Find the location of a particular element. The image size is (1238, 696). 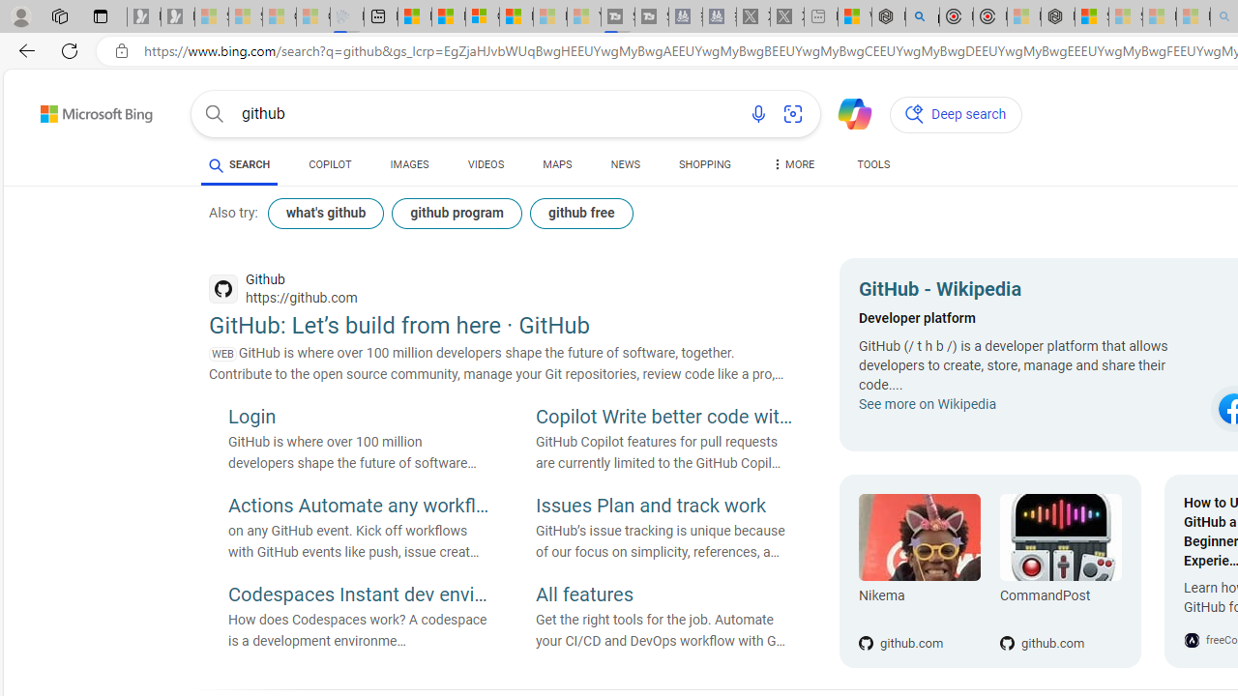

COPILOT is located at coordinates (331, 168).